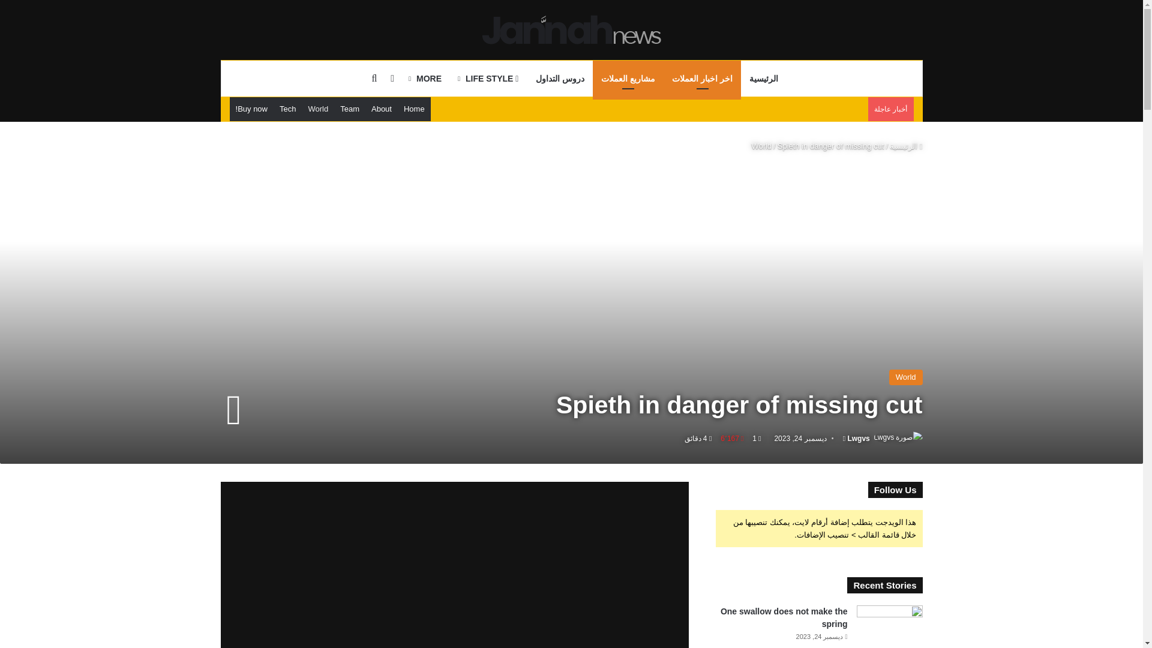 The height and width of the screenshot is (648, 1152). Describe the element at coordinates (858, 438) in the screenshot. I see `Lwgvs` at that location.